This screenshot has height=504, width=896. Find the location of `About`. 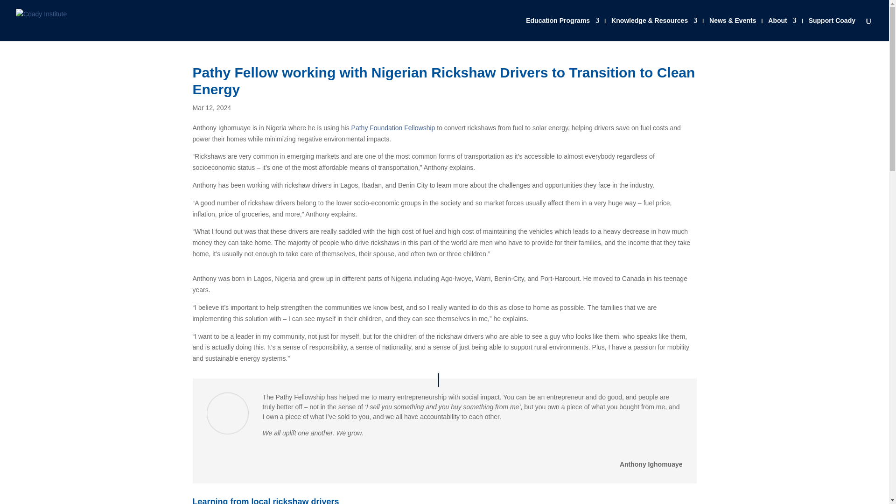

About is located at coordinates (782, 29).